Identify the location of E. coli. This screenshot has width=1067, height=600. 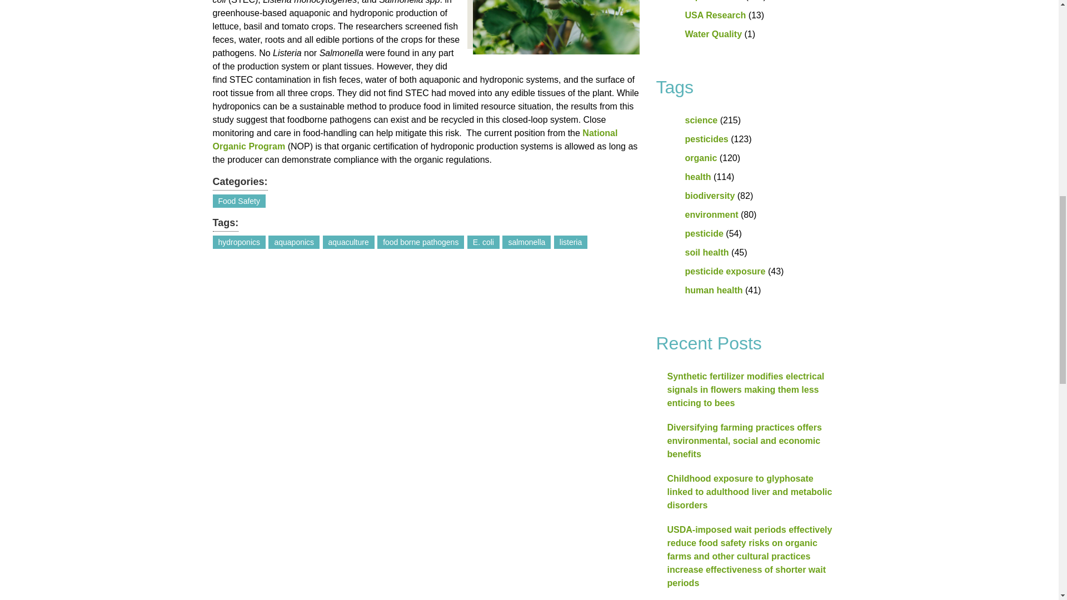
(483, 242).